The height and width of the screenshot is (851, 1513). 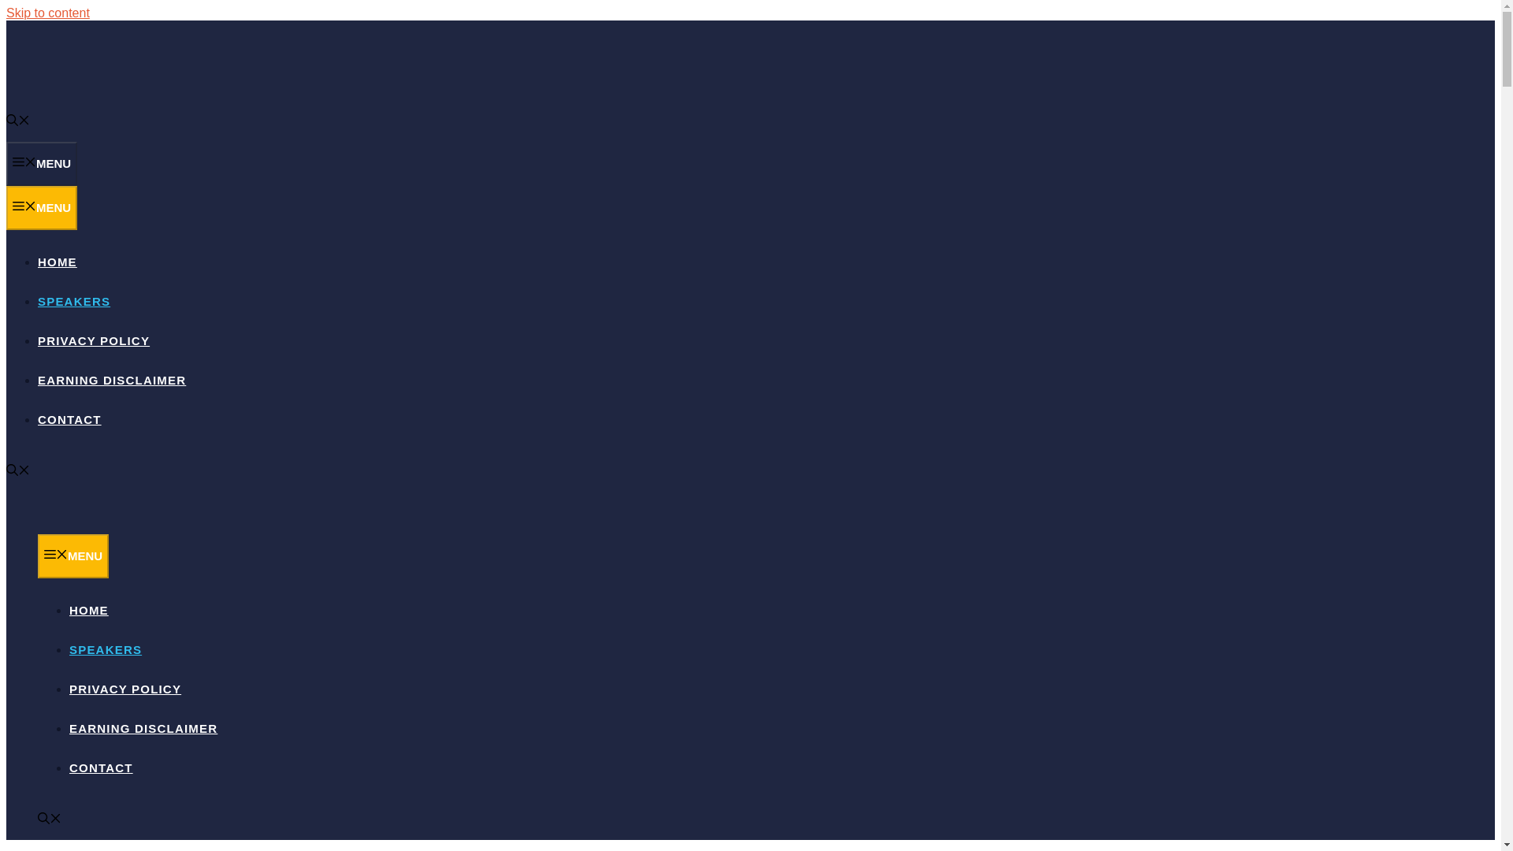 What do you see at coordinates (47, 13) in the screenshot?
I see `Skip to content` at bounding box center [47, 13].